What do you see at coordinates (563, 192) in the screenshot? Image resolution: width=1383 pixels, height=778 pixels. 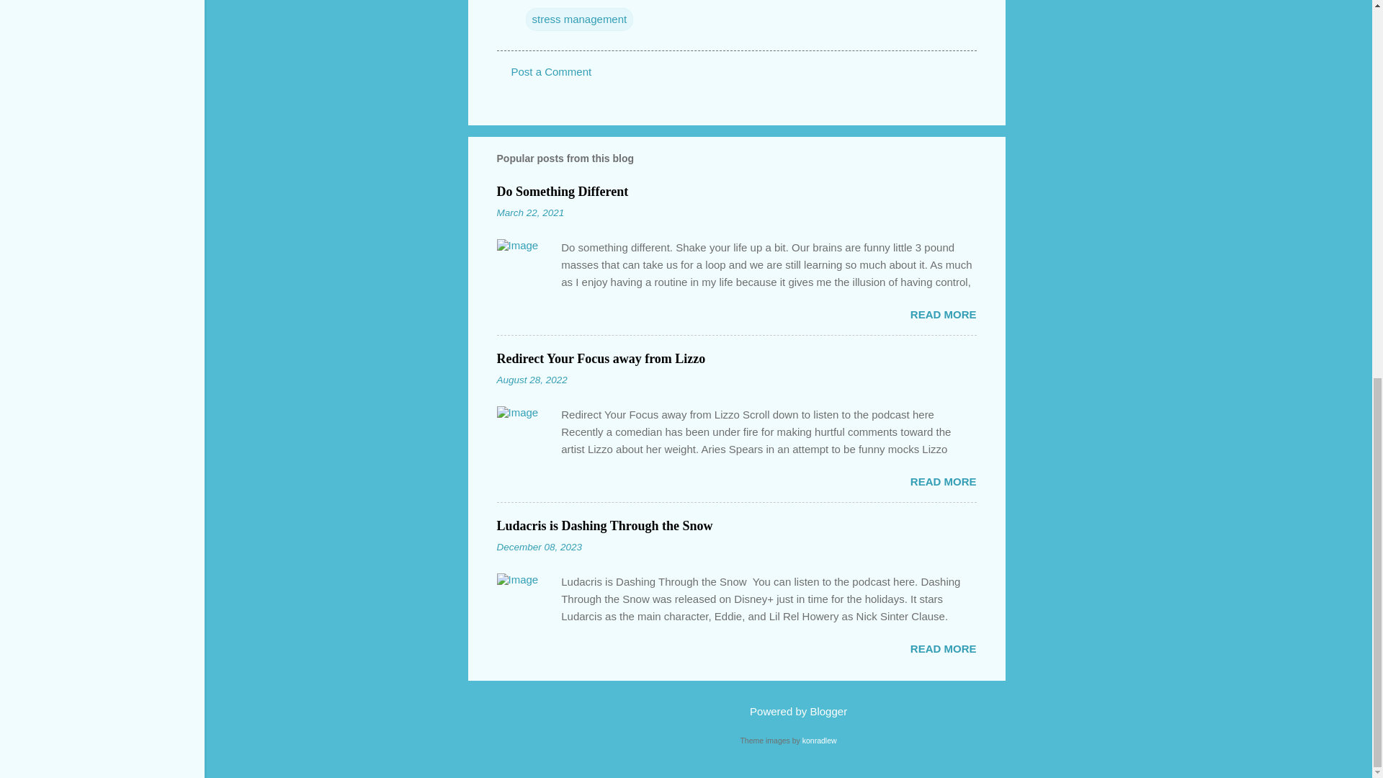 I see `Do Something Different` at bounding box center [563, 192].